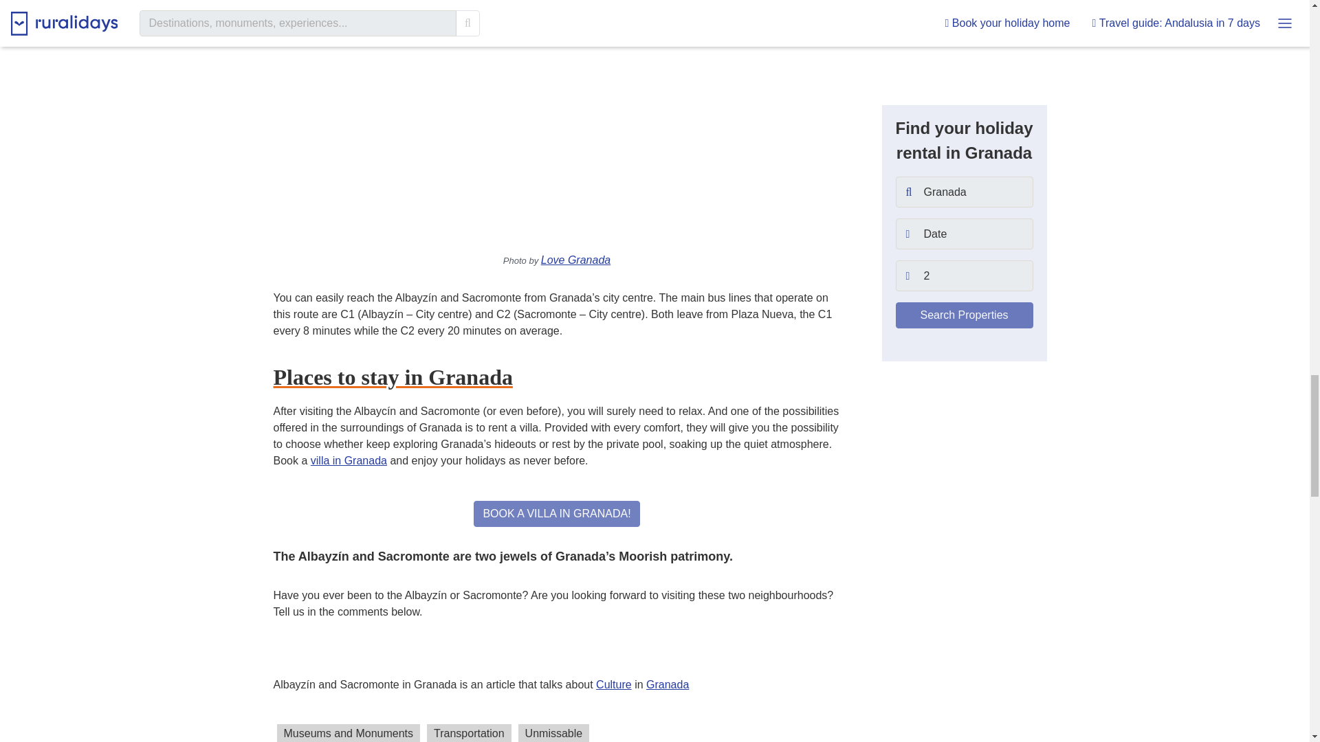 The width and height of the screenshot is (1320, 742). I want to click on Love Granada, so click(575, 260).